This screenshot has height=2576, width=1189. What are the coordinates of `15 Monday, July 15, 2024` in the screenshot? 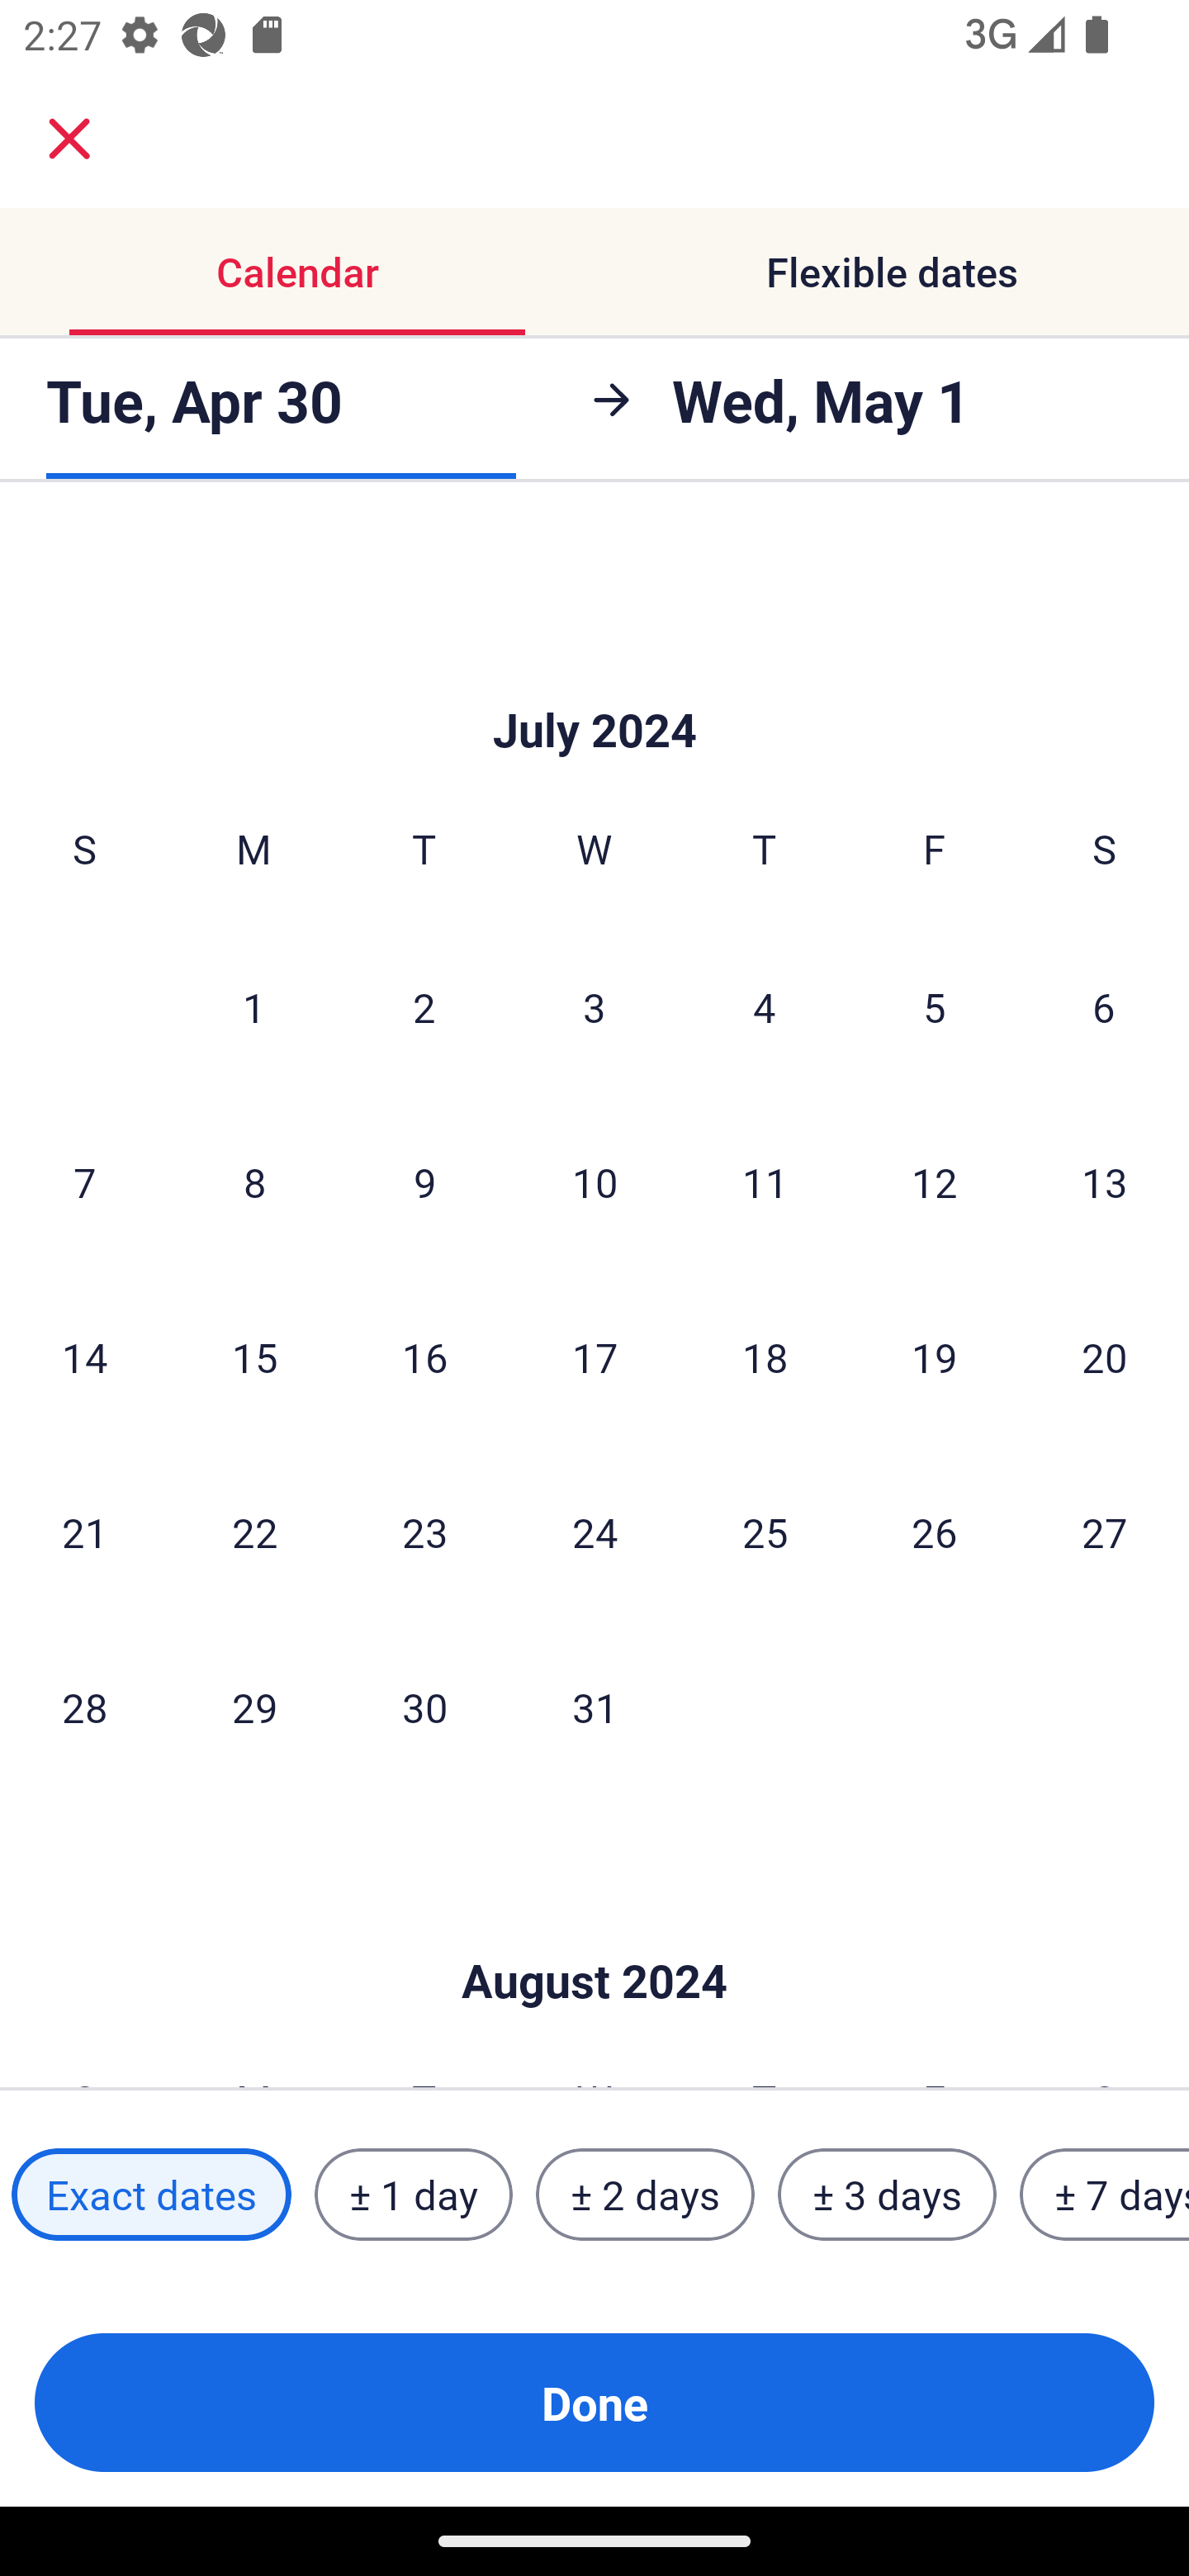 It's located at (254, 1357).